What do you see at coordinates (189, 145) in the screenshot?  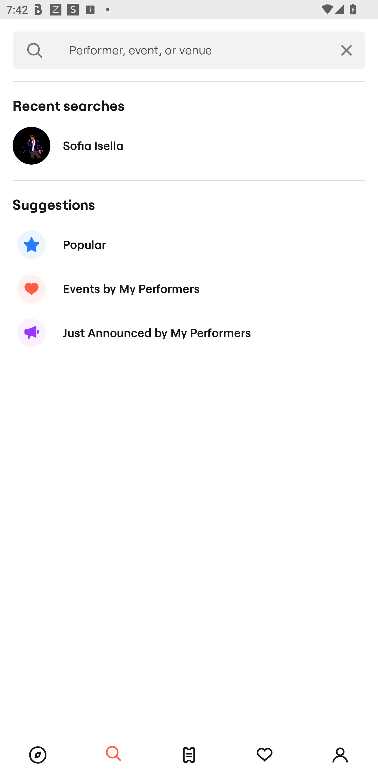 I see `Sofia Isella` at bounding box center [189, 145].